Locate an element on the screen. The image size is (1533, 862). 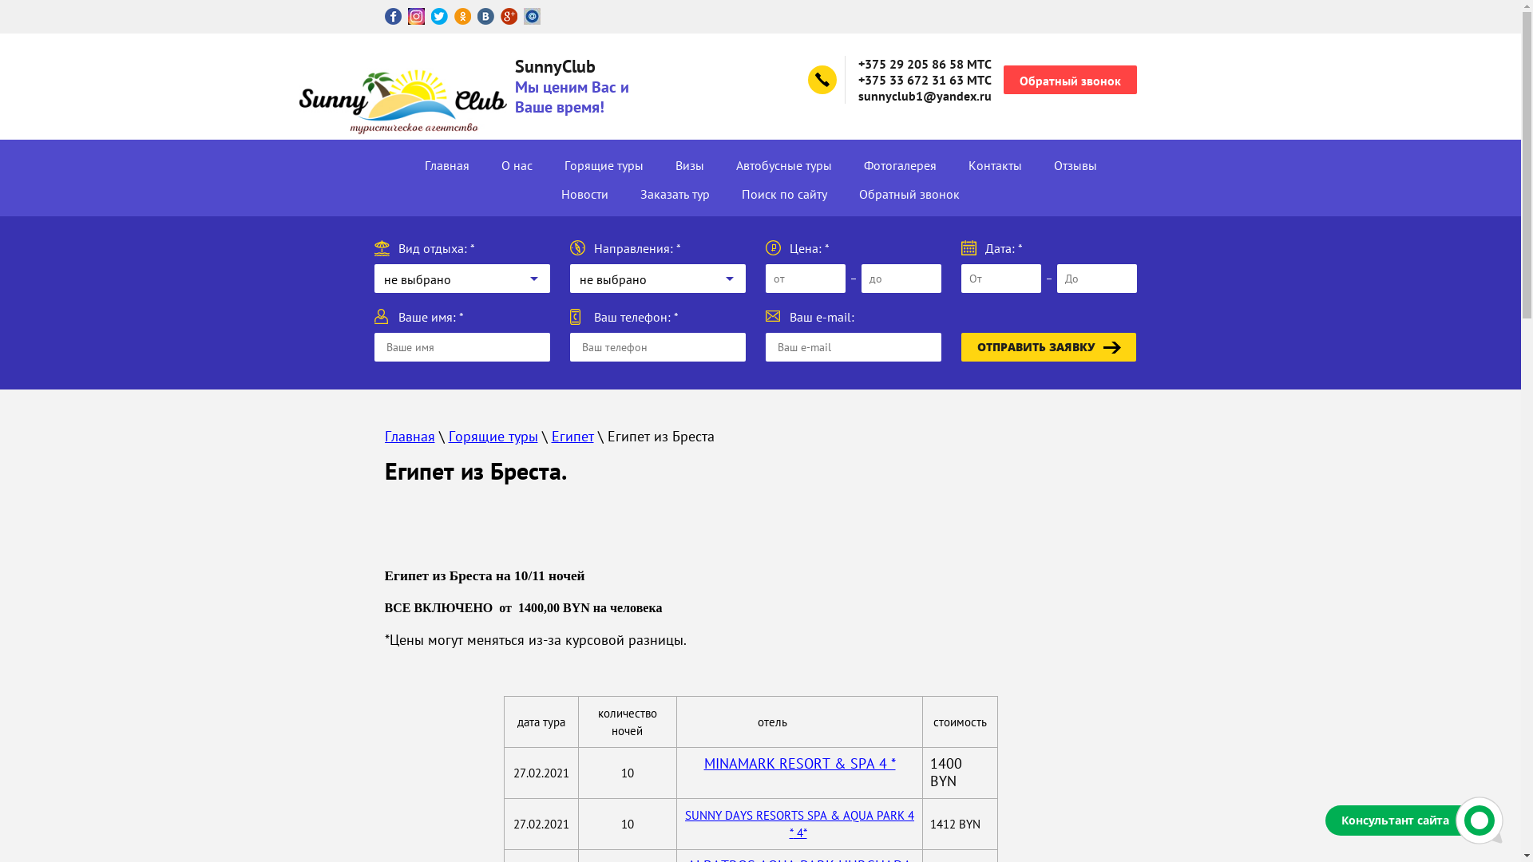
sunnyclub1@yandex.ru is located at coordinates (925, 96).